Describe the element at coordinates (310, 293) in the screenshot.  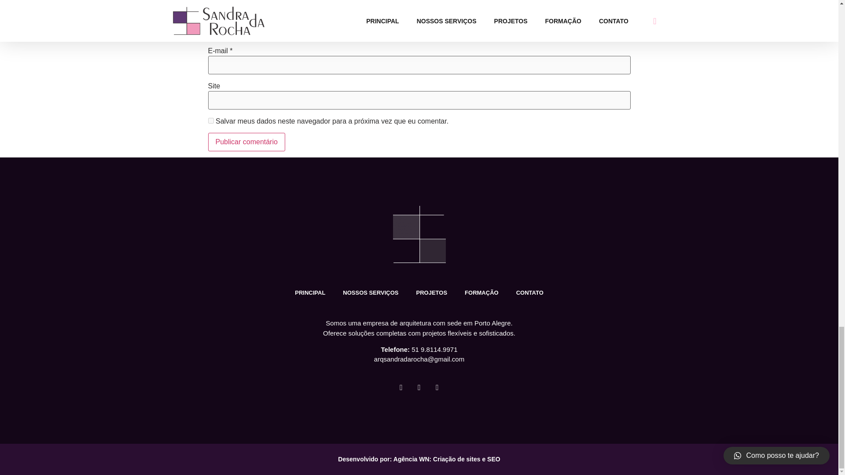
I see `PRINCIPAL` at that location.